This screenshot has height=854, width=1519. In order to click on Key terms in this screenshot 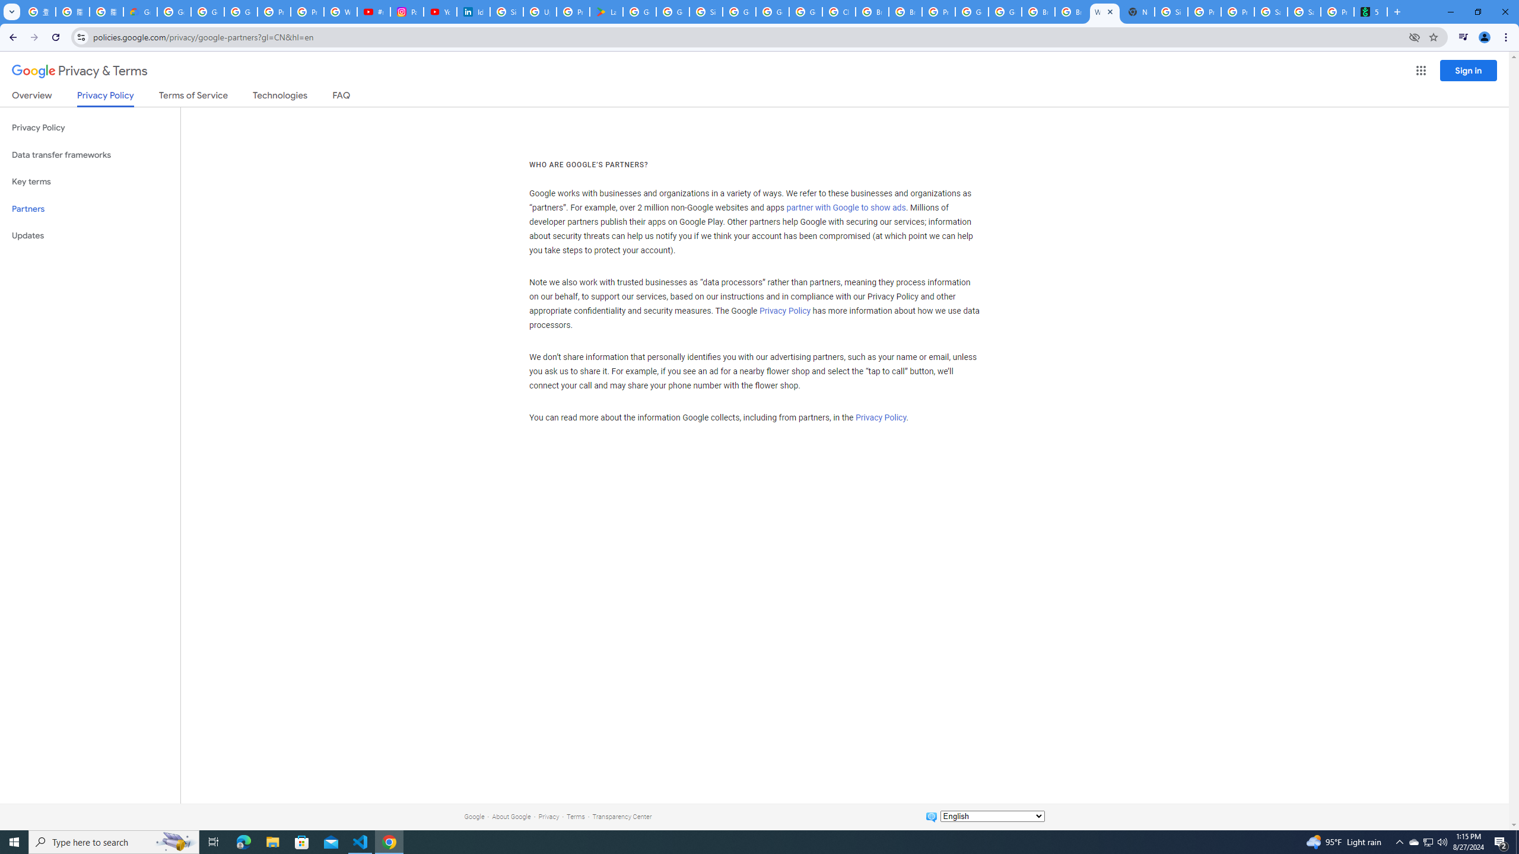, I will do `click(90, 181)`.